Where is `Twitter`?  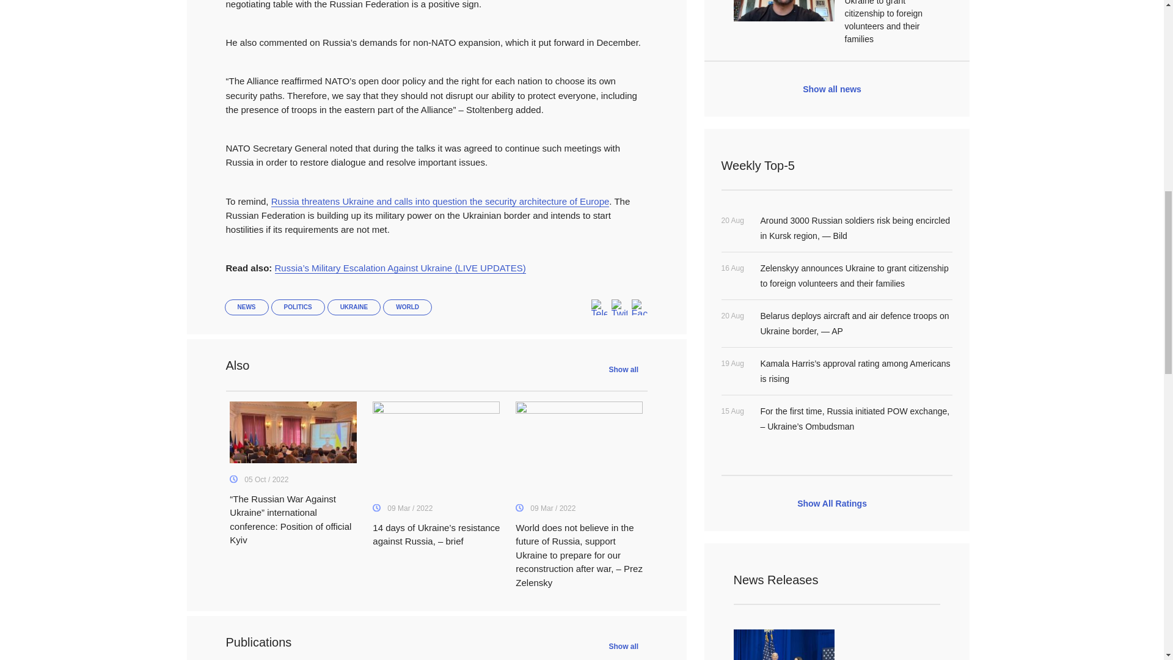 Twitter is located at coordinates (618, 308).